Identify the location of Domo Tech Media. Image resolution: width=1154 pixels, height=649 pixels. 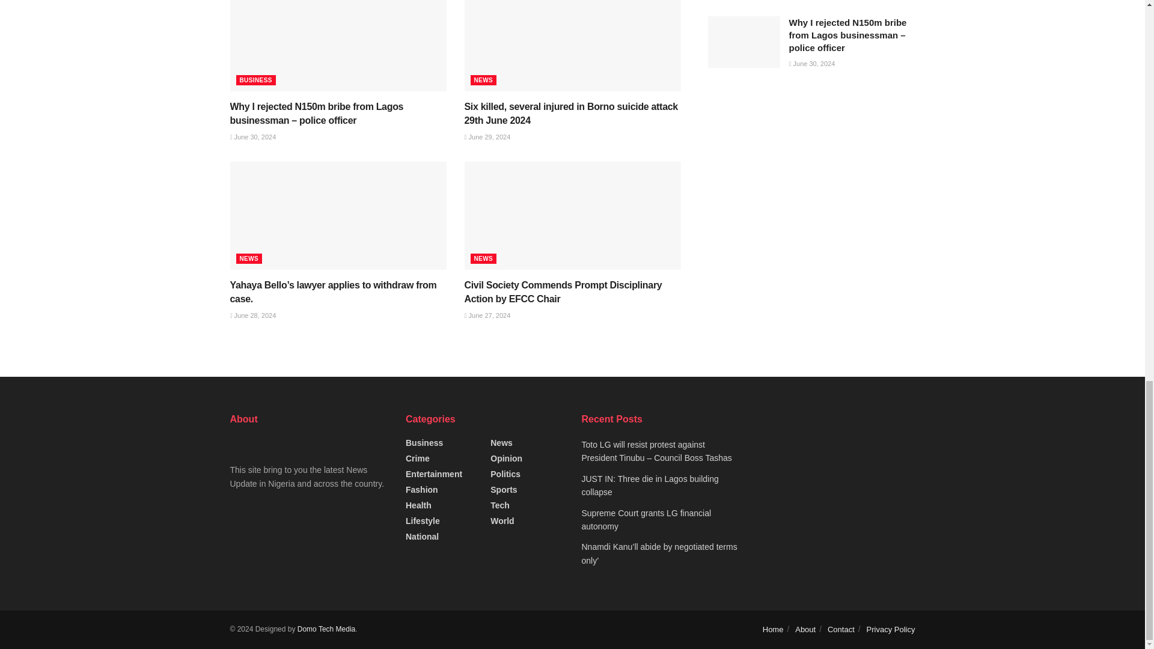
(326, 629).